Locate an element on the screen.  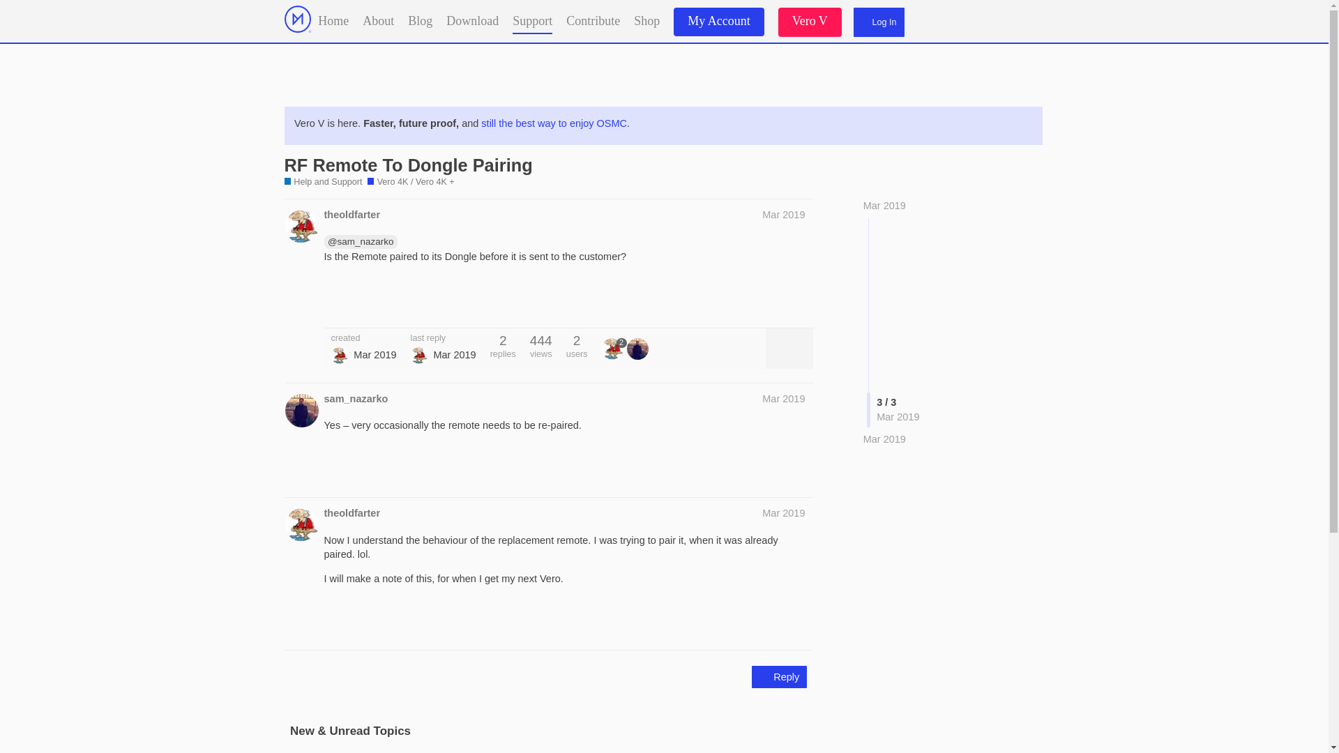
Help and Support is located at coordinates (324, 183).